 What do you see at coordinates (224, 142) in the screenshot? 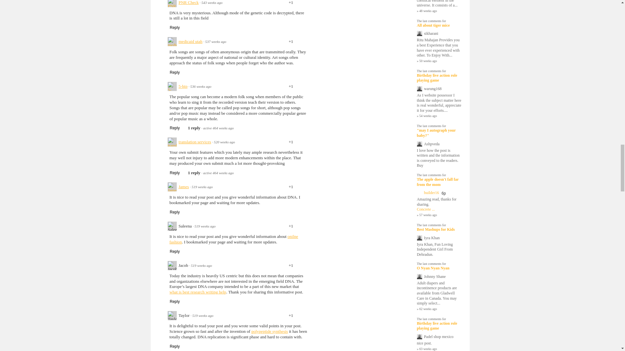
I see `Comment Permalink` at bounding box center [224, 142].